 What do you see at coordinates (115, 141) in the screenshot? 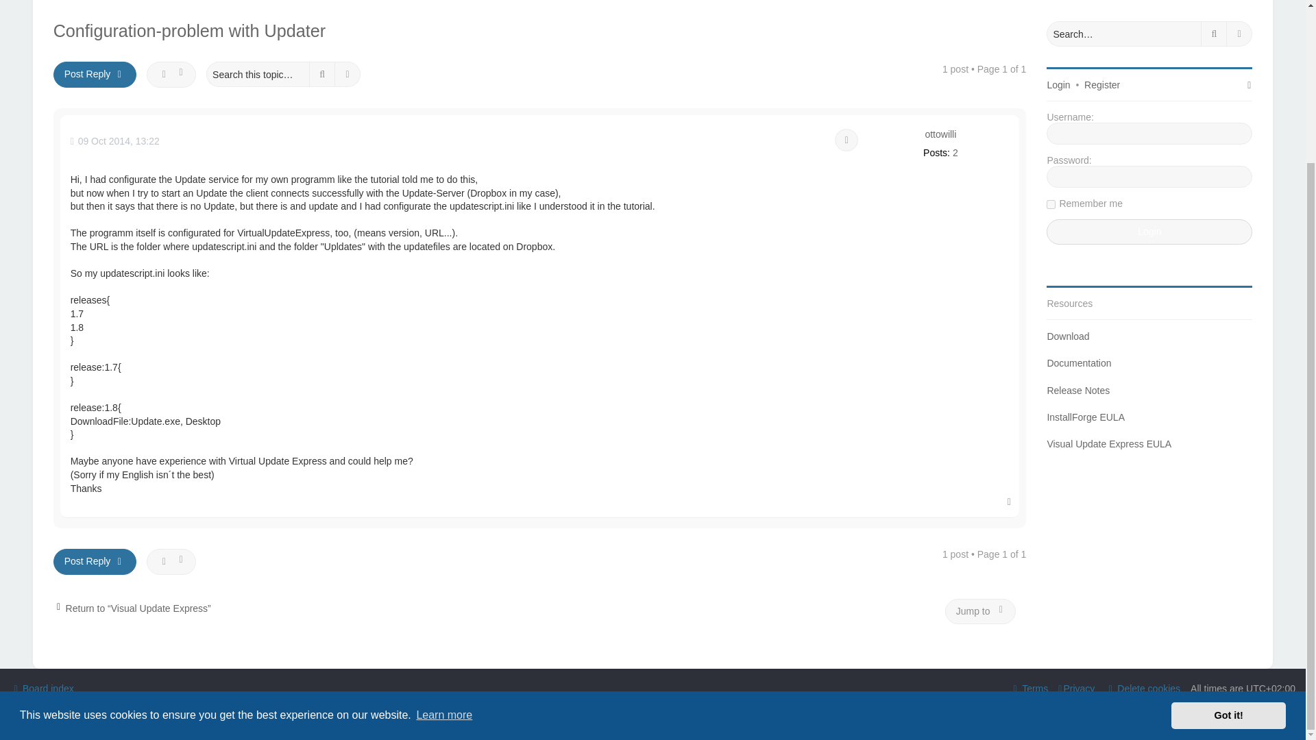
I see `09 Oct 2014, 13:22` at bounding box center [115, 141].